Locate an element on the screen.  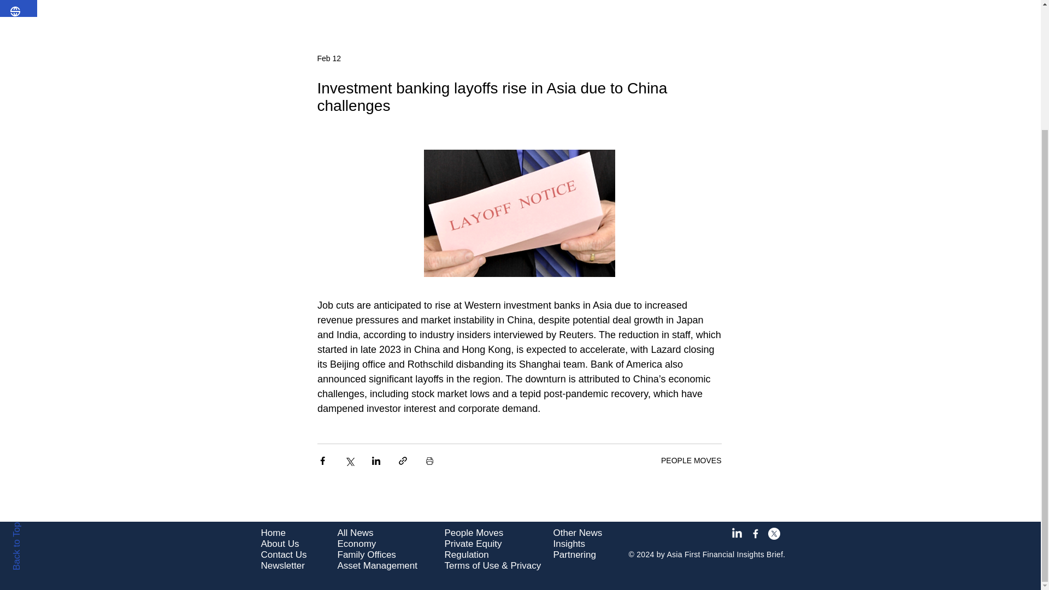
Home is located at coordinates (273, 532).